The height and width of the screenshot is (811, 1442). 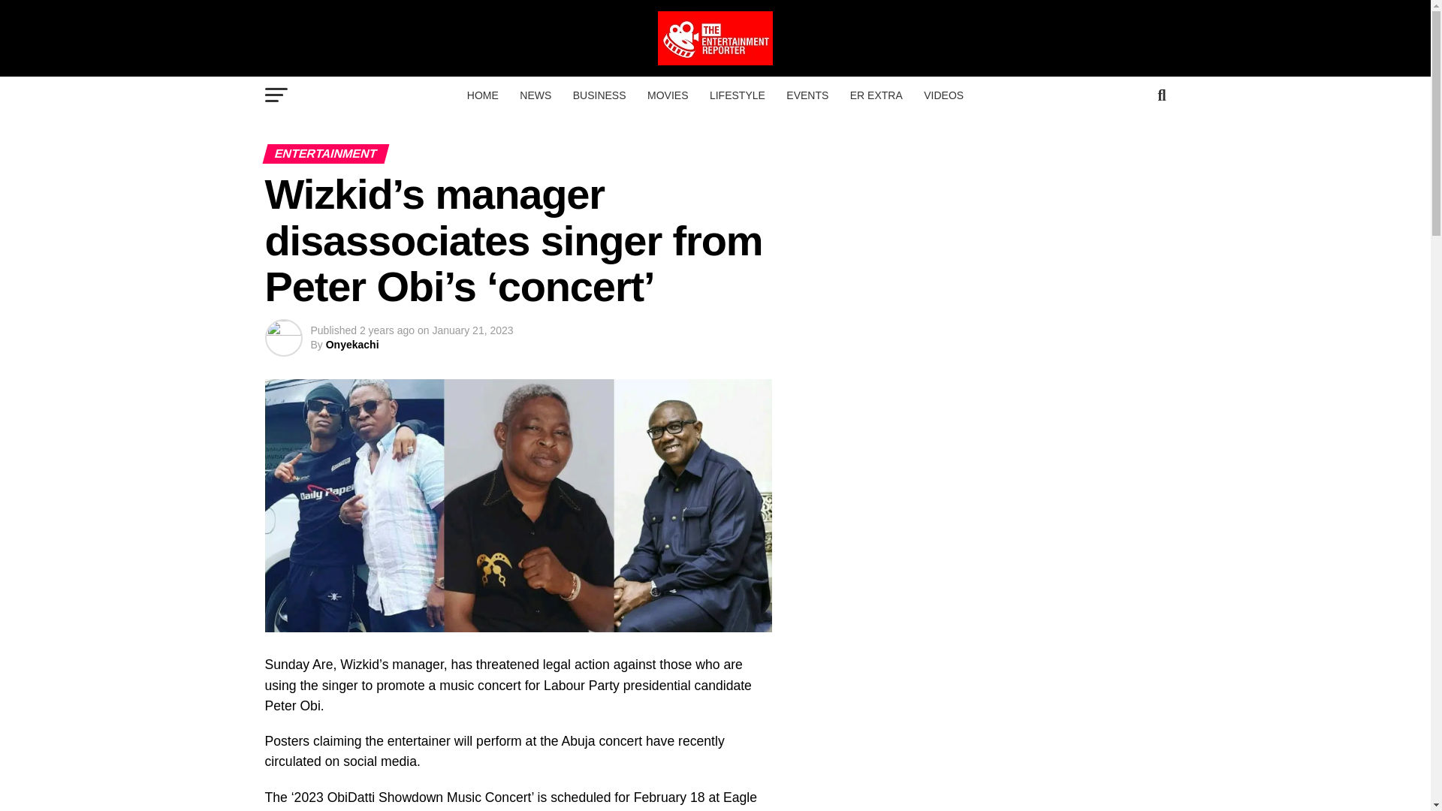 What do you see at coordinates (535, 95) in the screenshot?
I see `NEWS` at bounding box center [535, 95].